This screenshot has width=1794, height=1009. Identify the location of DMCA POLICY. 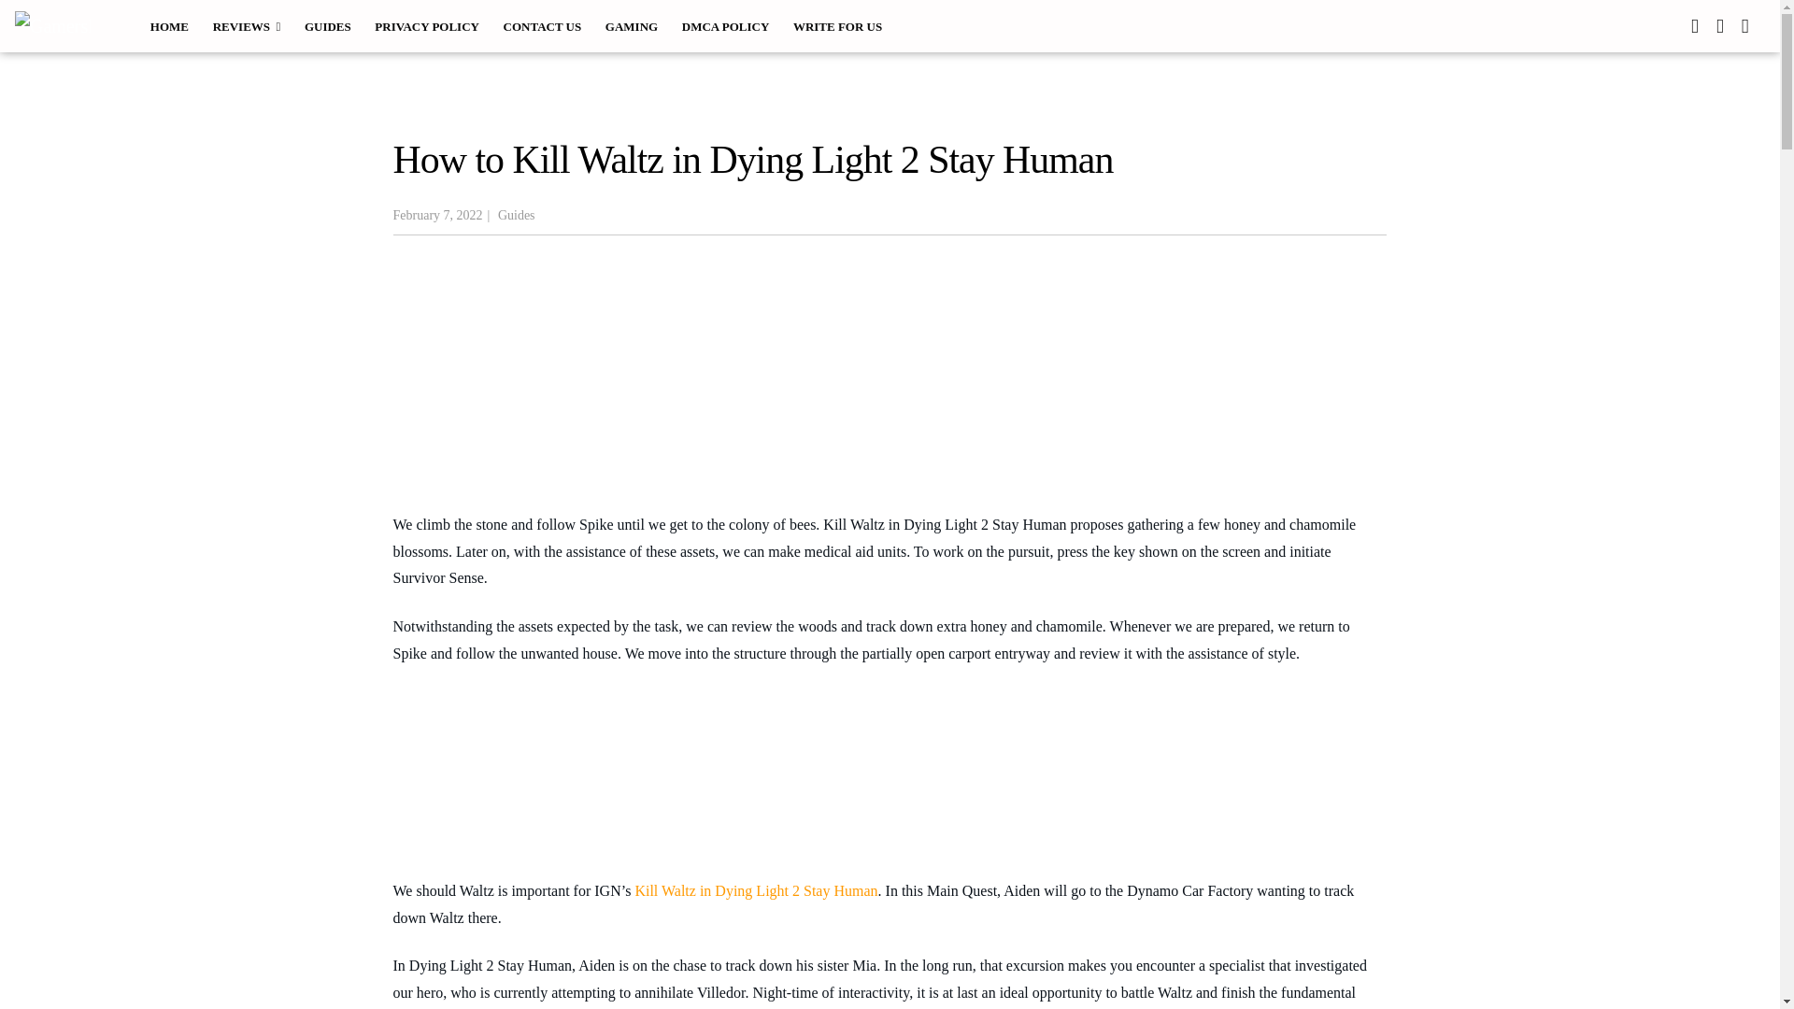
(725, 25).